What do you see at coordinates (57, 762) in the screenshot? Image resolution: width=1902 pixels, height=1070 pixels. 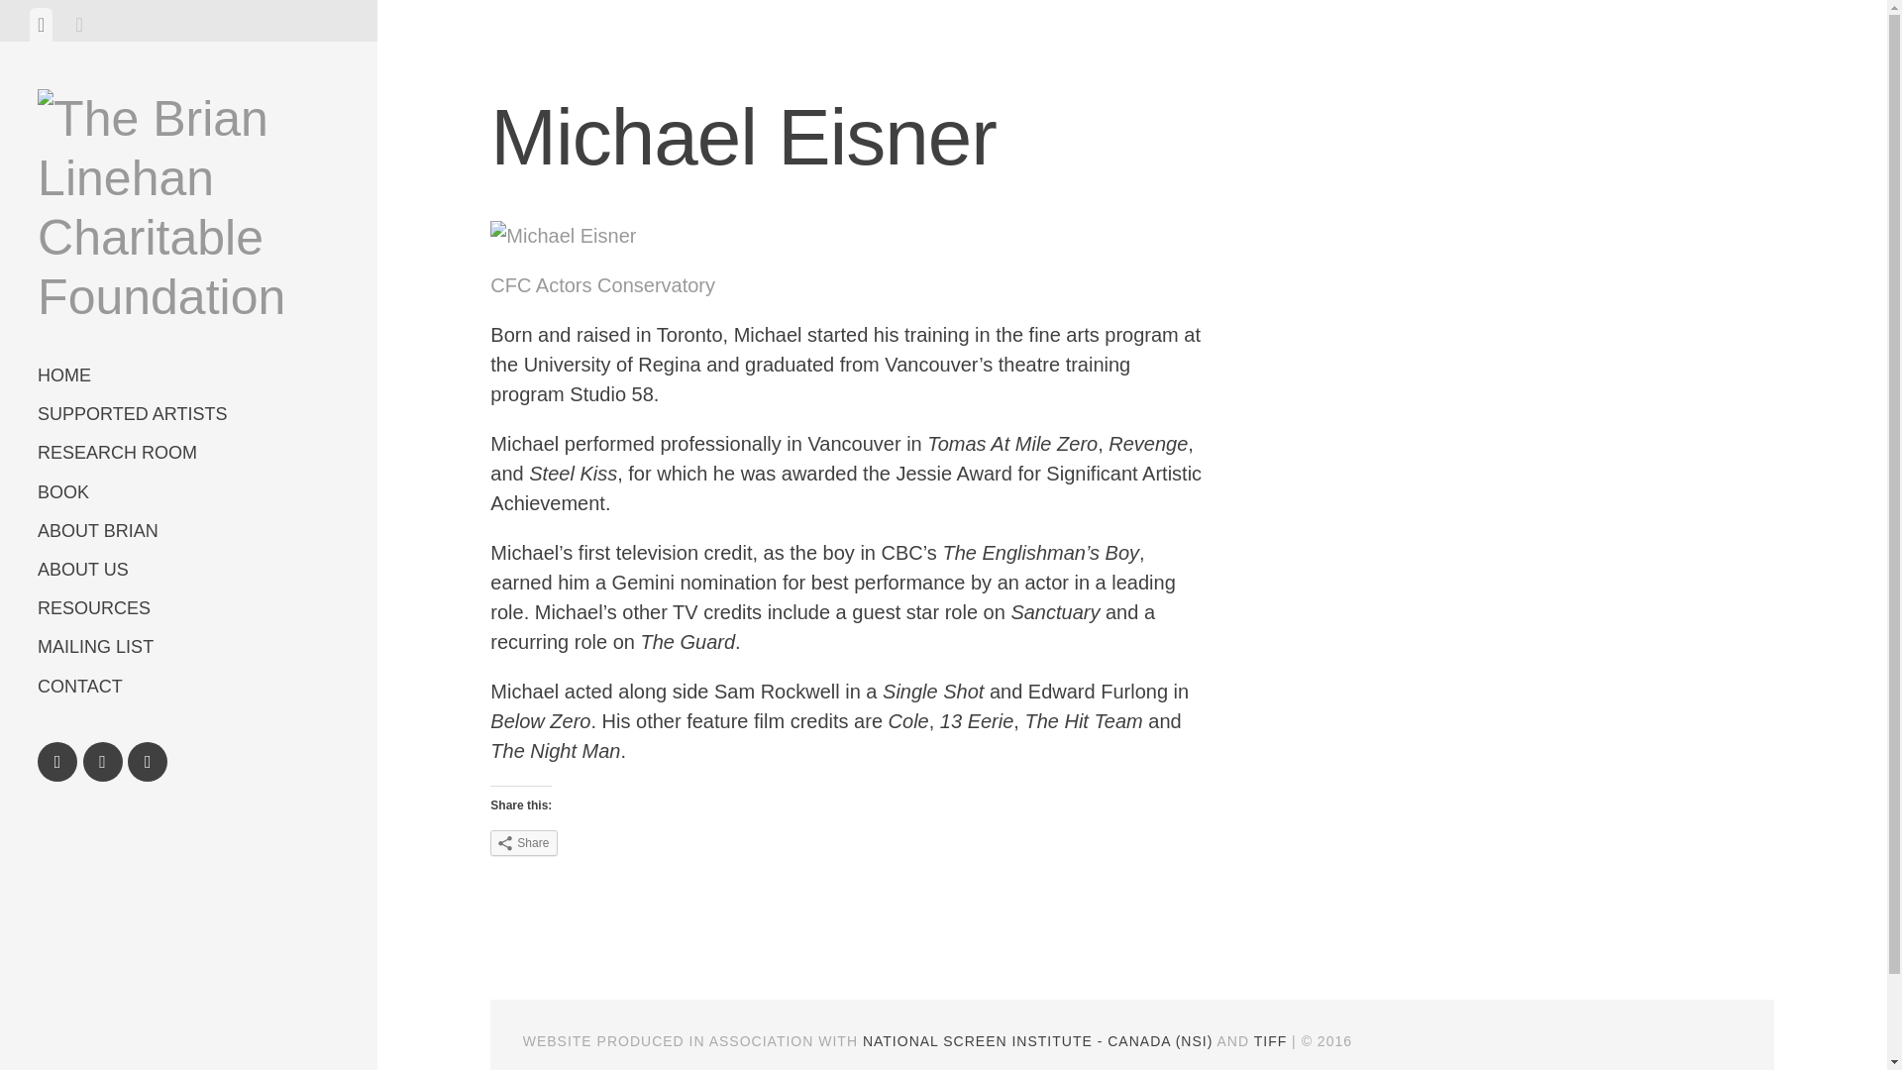 I see `Facebook` at bounding box center [57, 762].